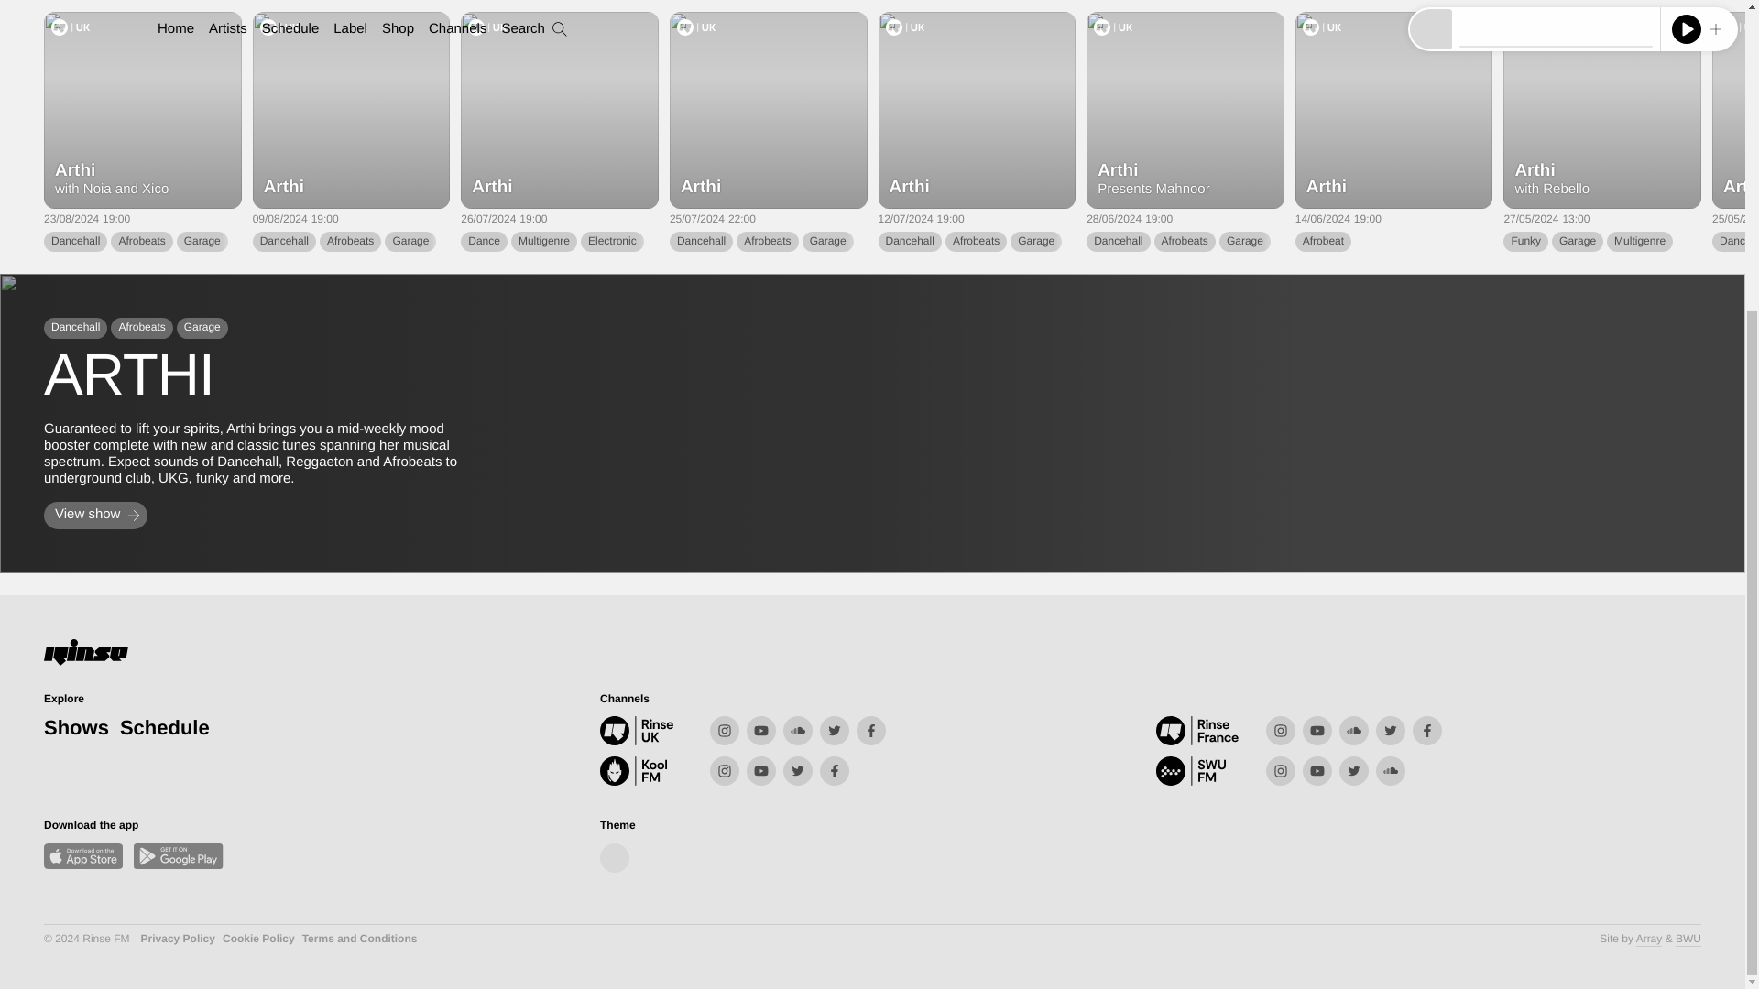 The image size is (1759, 989). Describe the element at coordinates (350, 242) in the screenshot. I see `Afrobeats` at that location.